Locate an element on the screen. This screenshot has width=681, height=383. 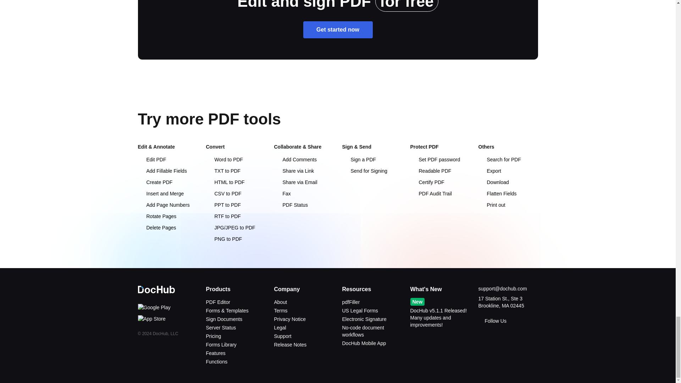
Word to PDF is located at coordinates (224, 159).